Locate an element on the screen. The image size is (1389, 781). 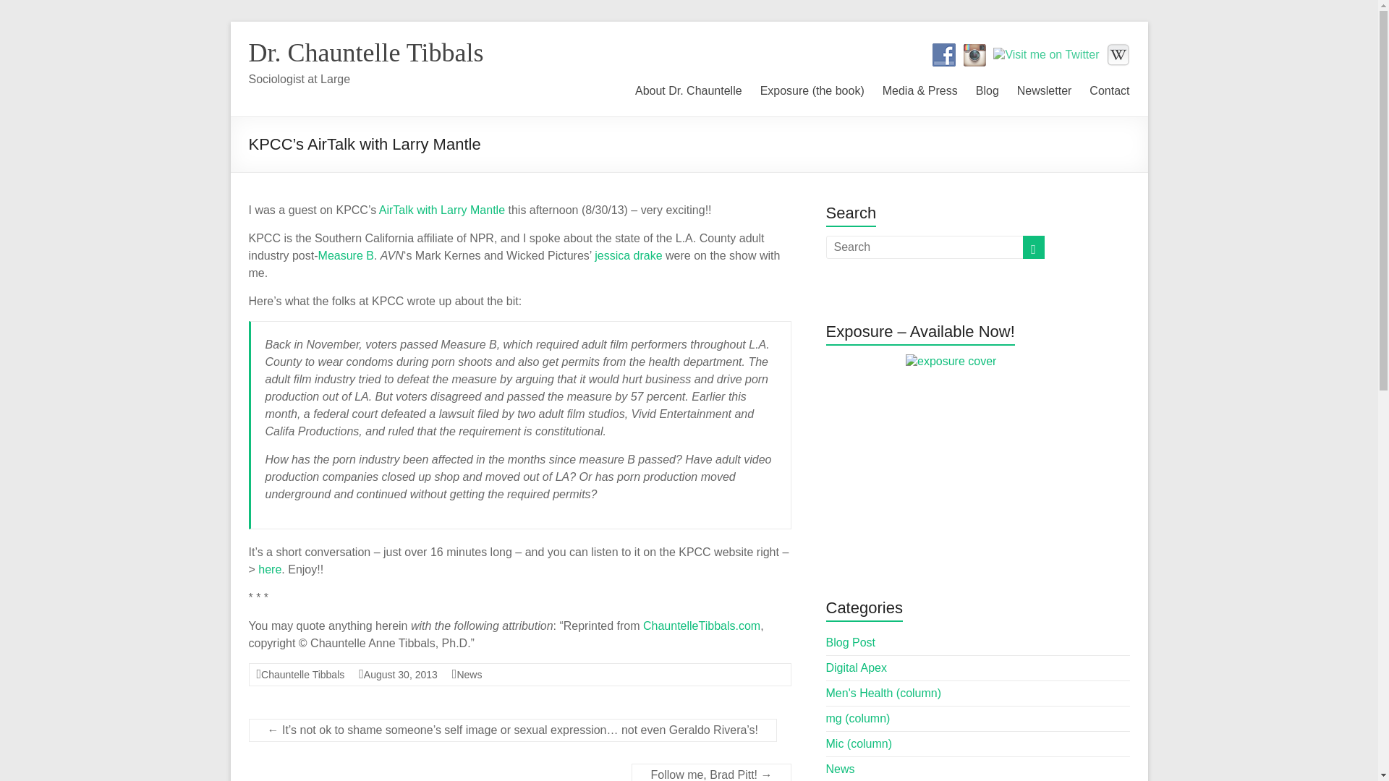
Visit me on Twitter is located at coordinates (1045, 55).